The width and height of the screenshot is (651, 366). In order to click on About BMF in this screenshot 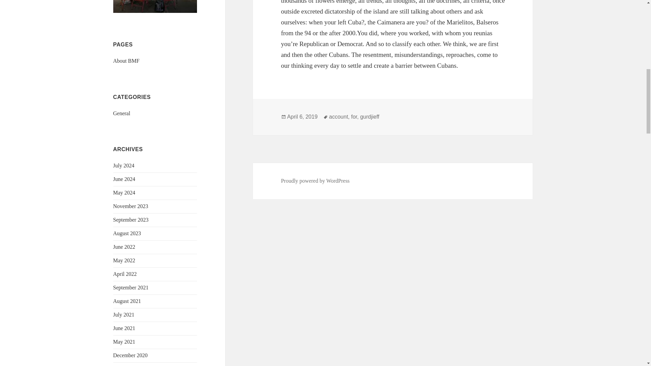, I will do `click(126, 60)`.